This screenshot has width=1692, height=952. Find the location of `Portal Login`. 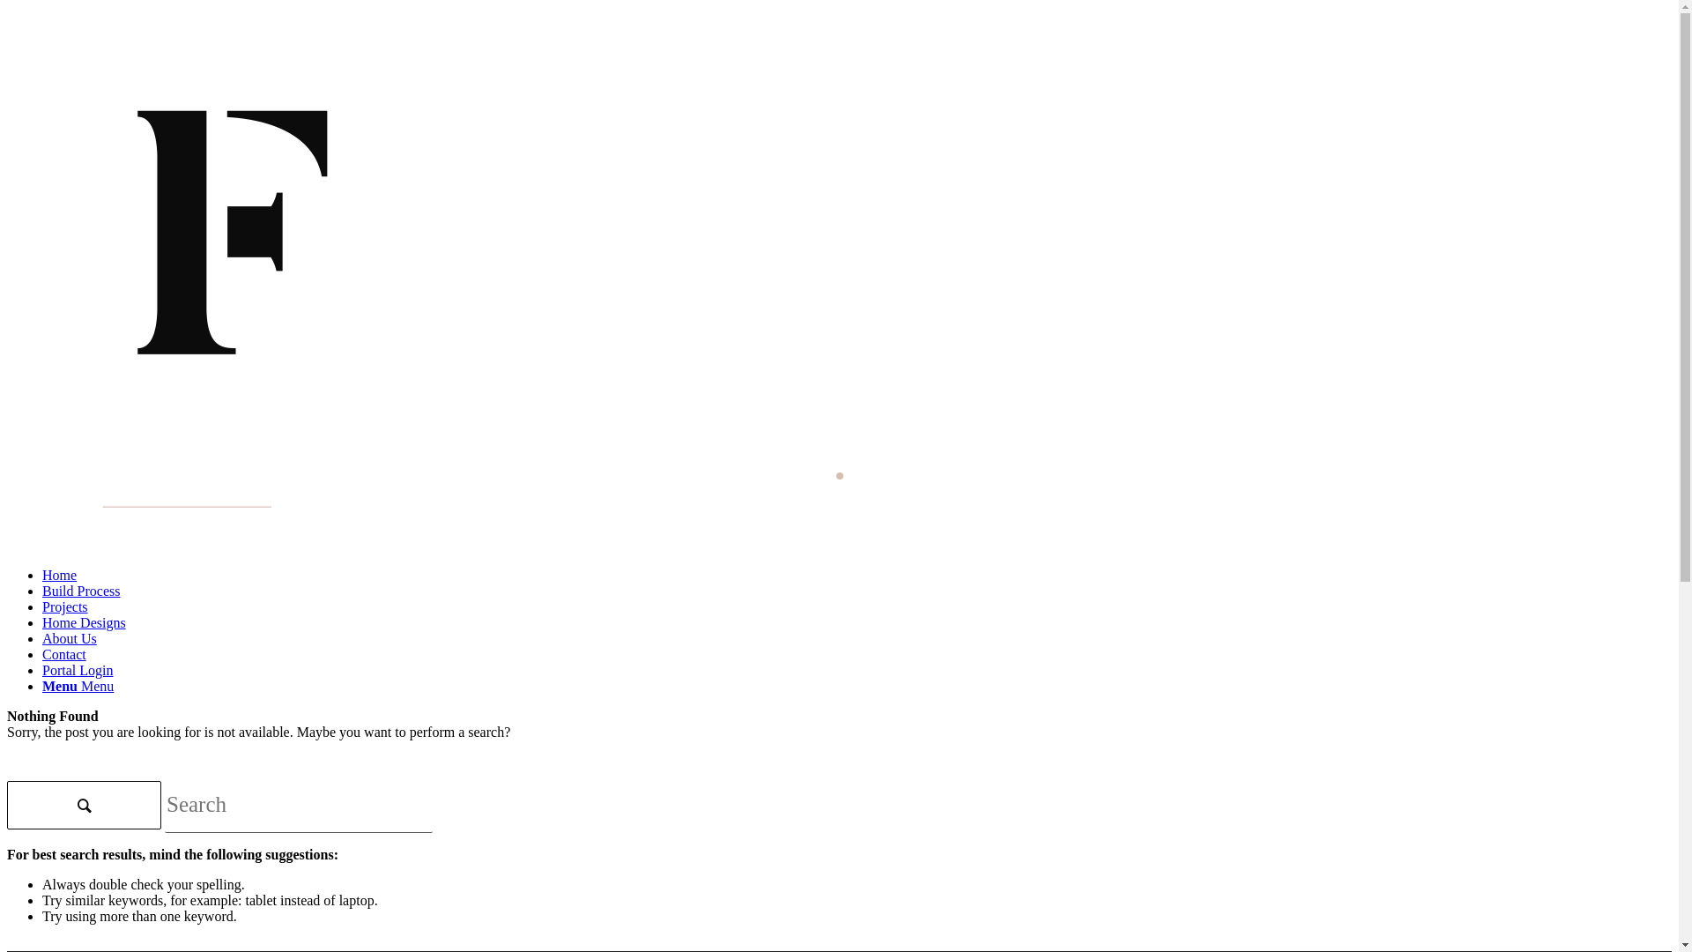

Portal Login is located at coordinates (78, 670).